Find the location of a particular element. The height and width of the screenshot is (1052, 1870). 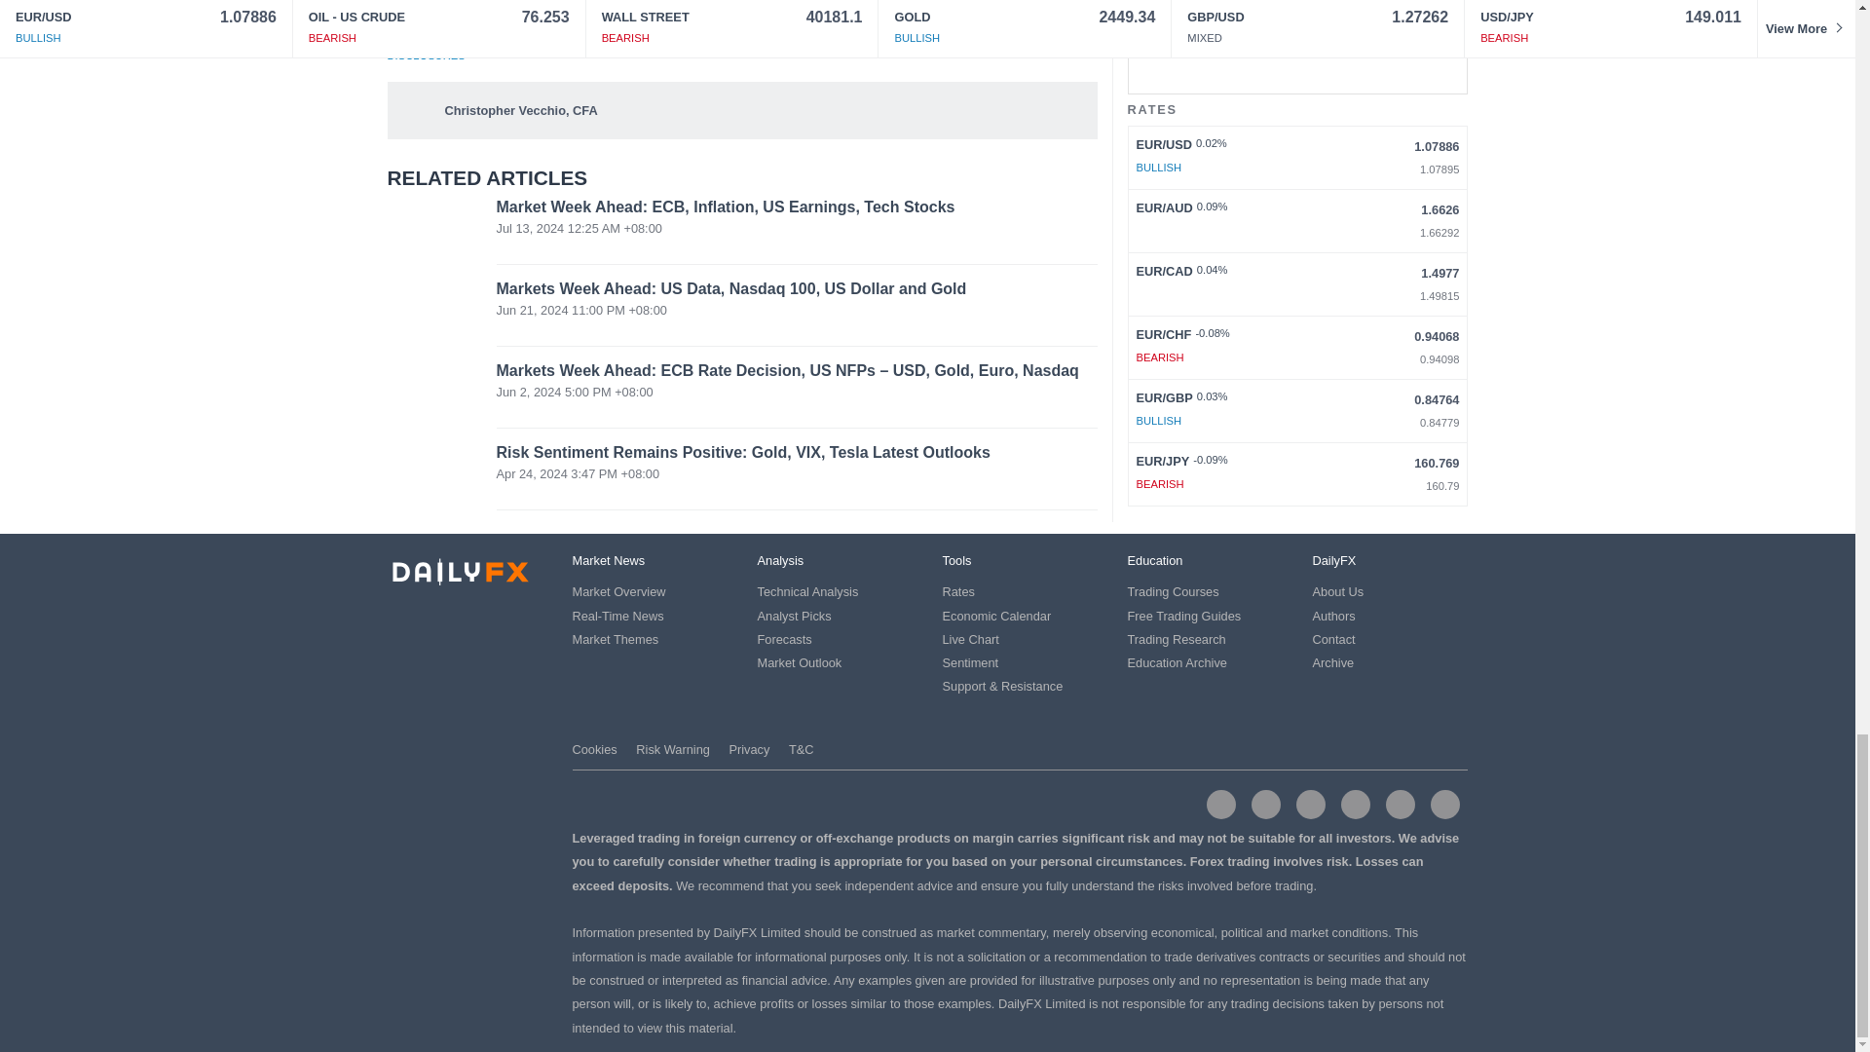

Forecasts is located at coordinates (784, 639).